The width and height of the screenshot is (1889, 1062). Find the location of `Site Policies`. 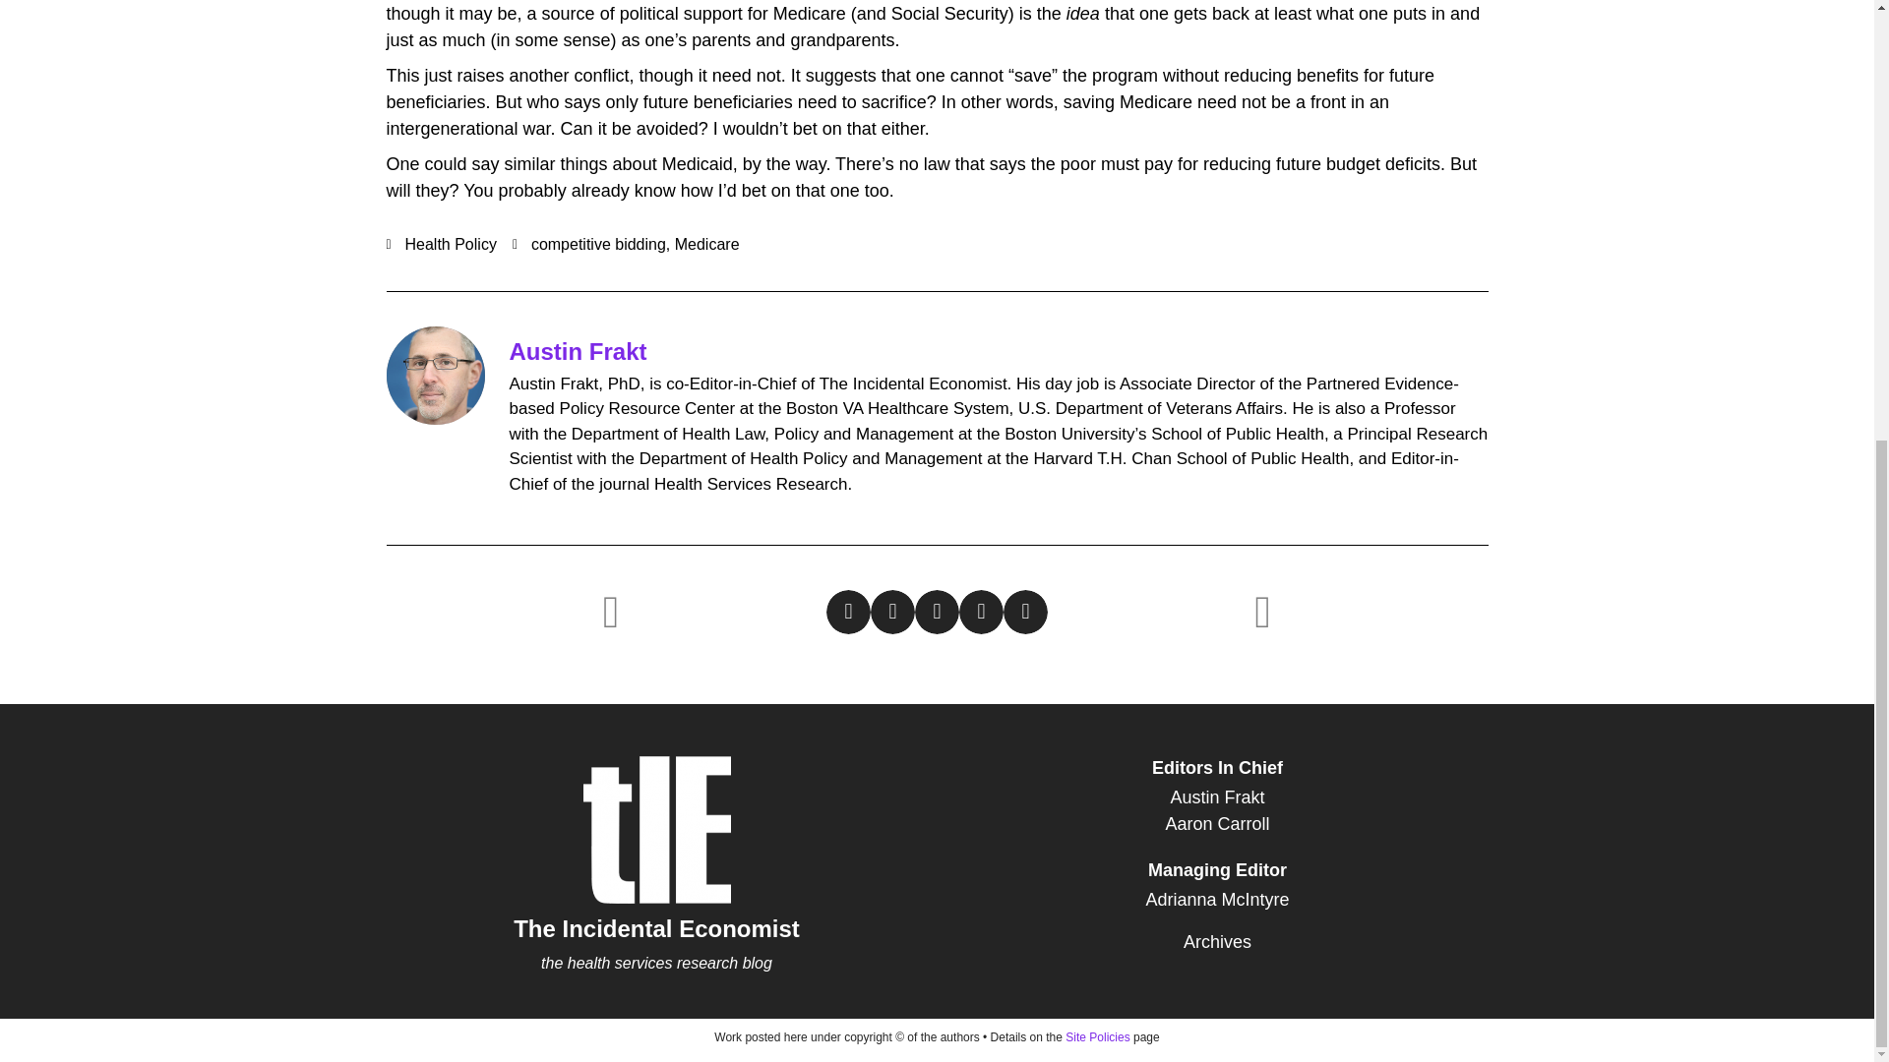

Site Policies is located at coordinates (1097, 1036).